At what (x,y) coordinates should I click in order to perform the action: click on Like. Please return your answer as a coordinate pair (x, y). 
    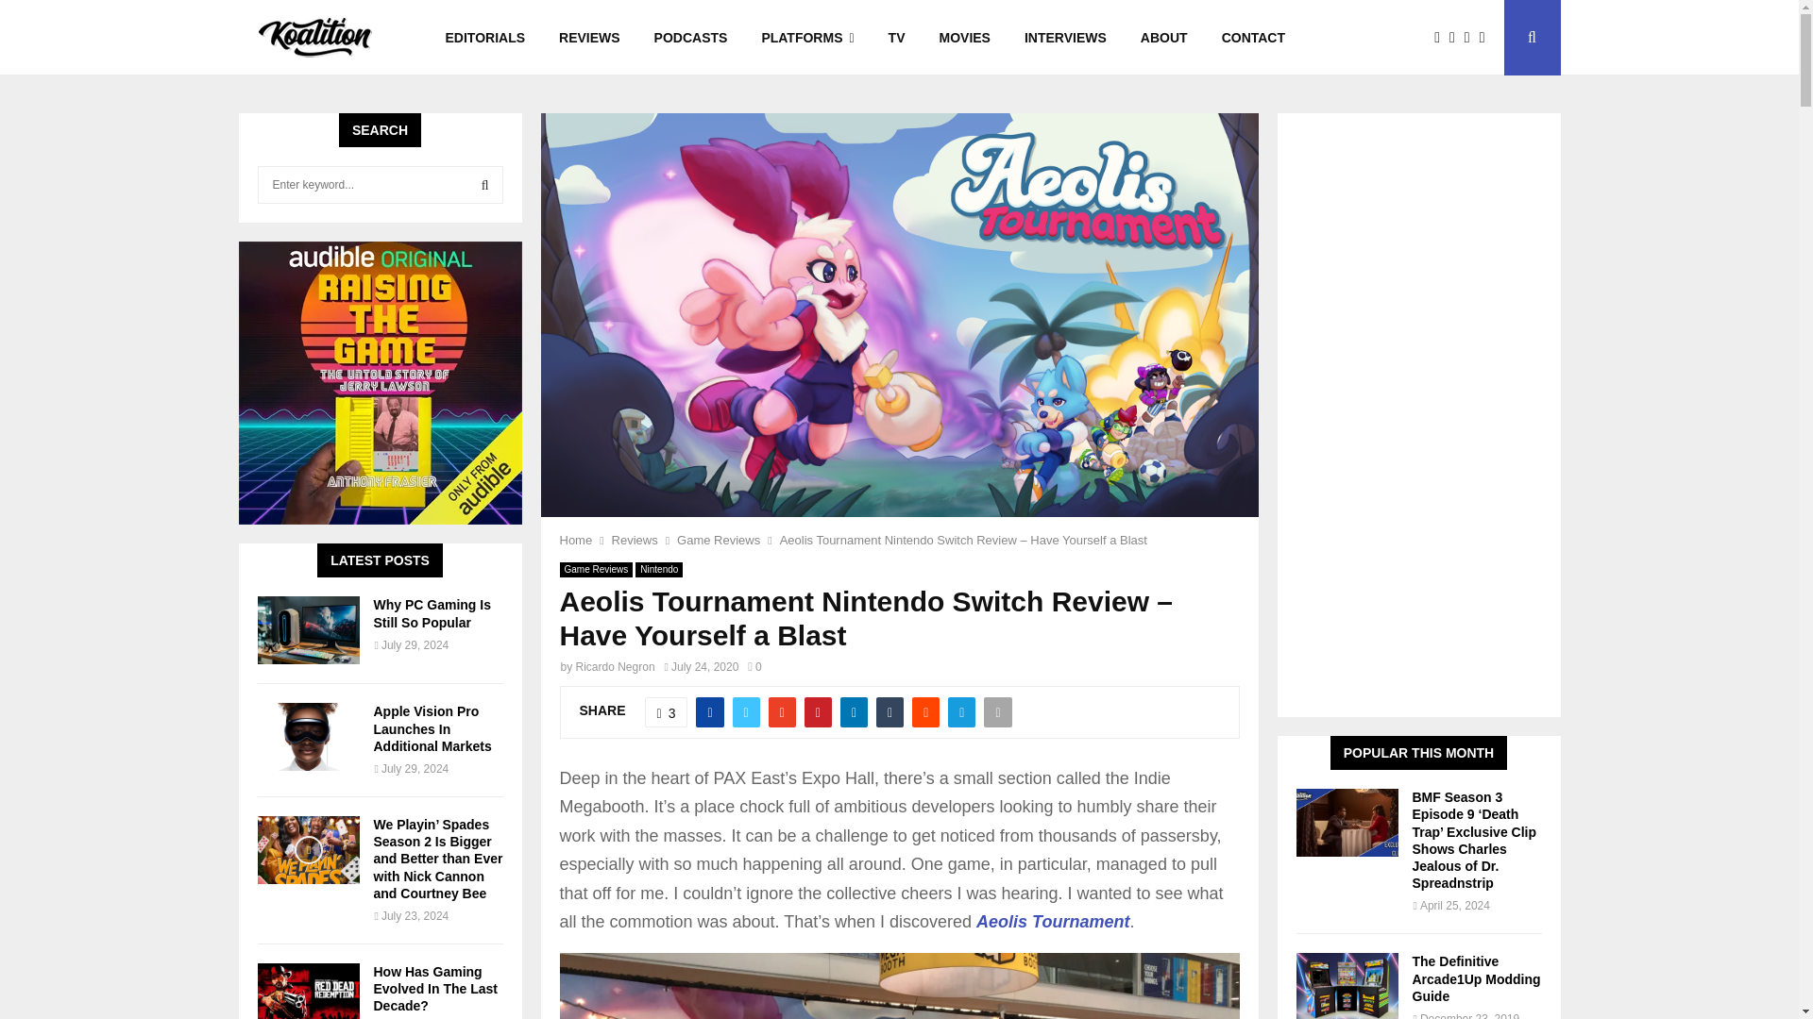
    Looking at the image, I should click on (667, 711).